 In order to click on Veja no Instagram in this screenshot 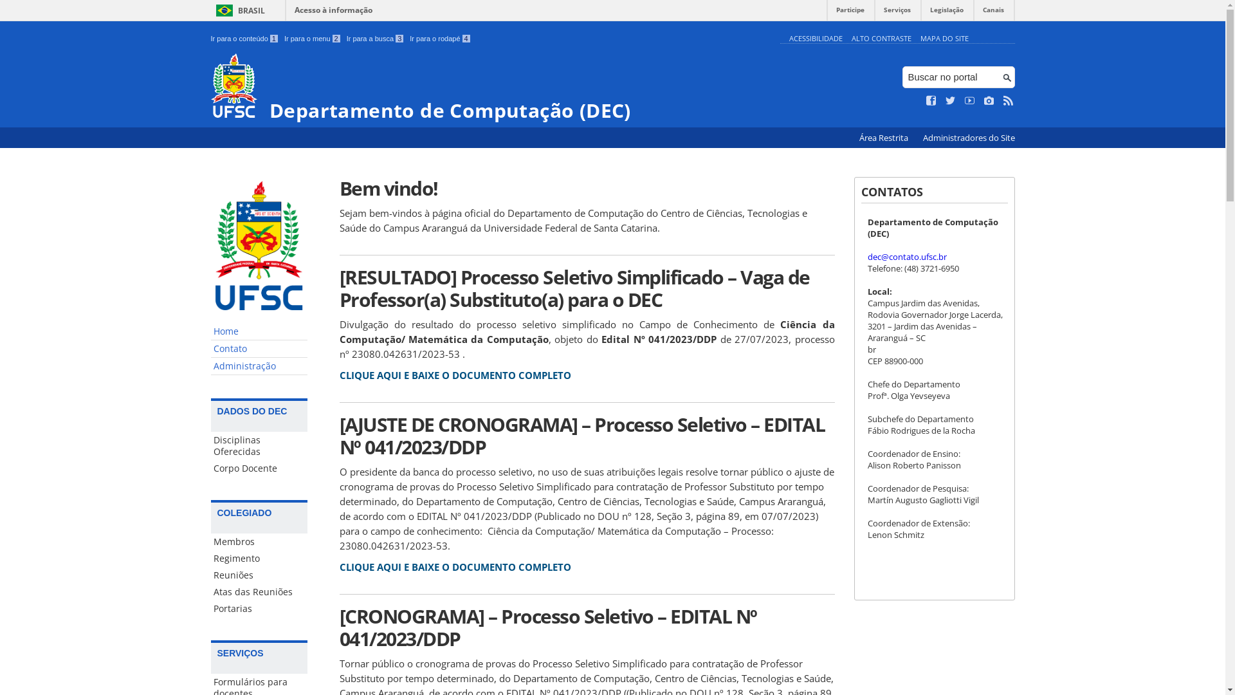, I will do `click(989, 101)`.